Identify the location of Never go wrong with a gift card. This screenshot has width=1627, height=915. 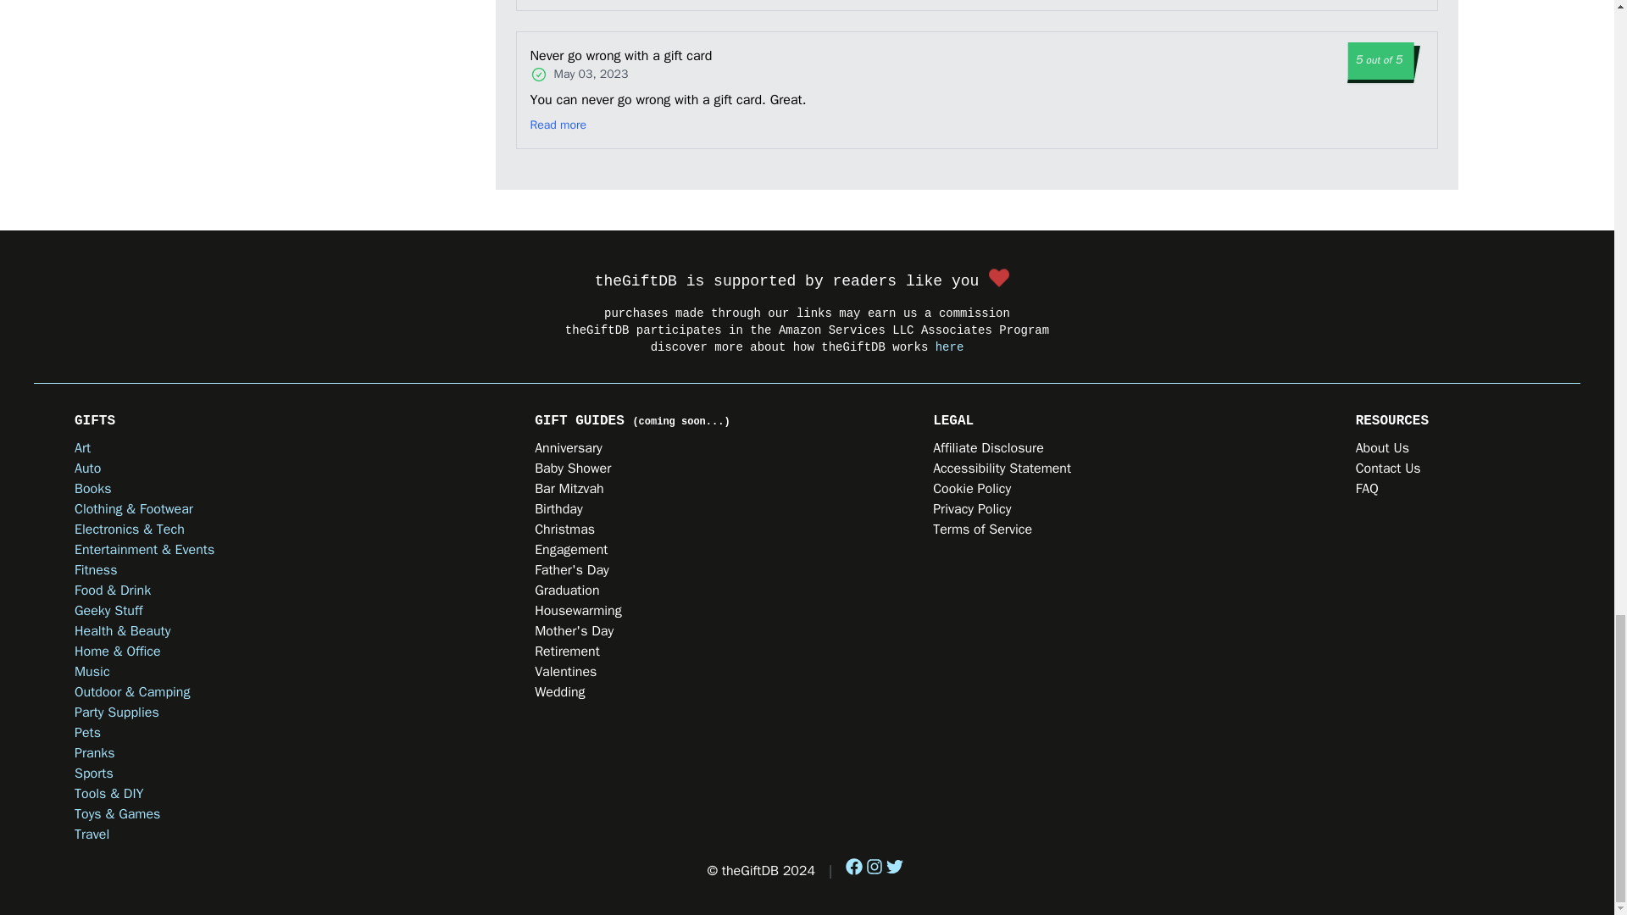
(636, 56).